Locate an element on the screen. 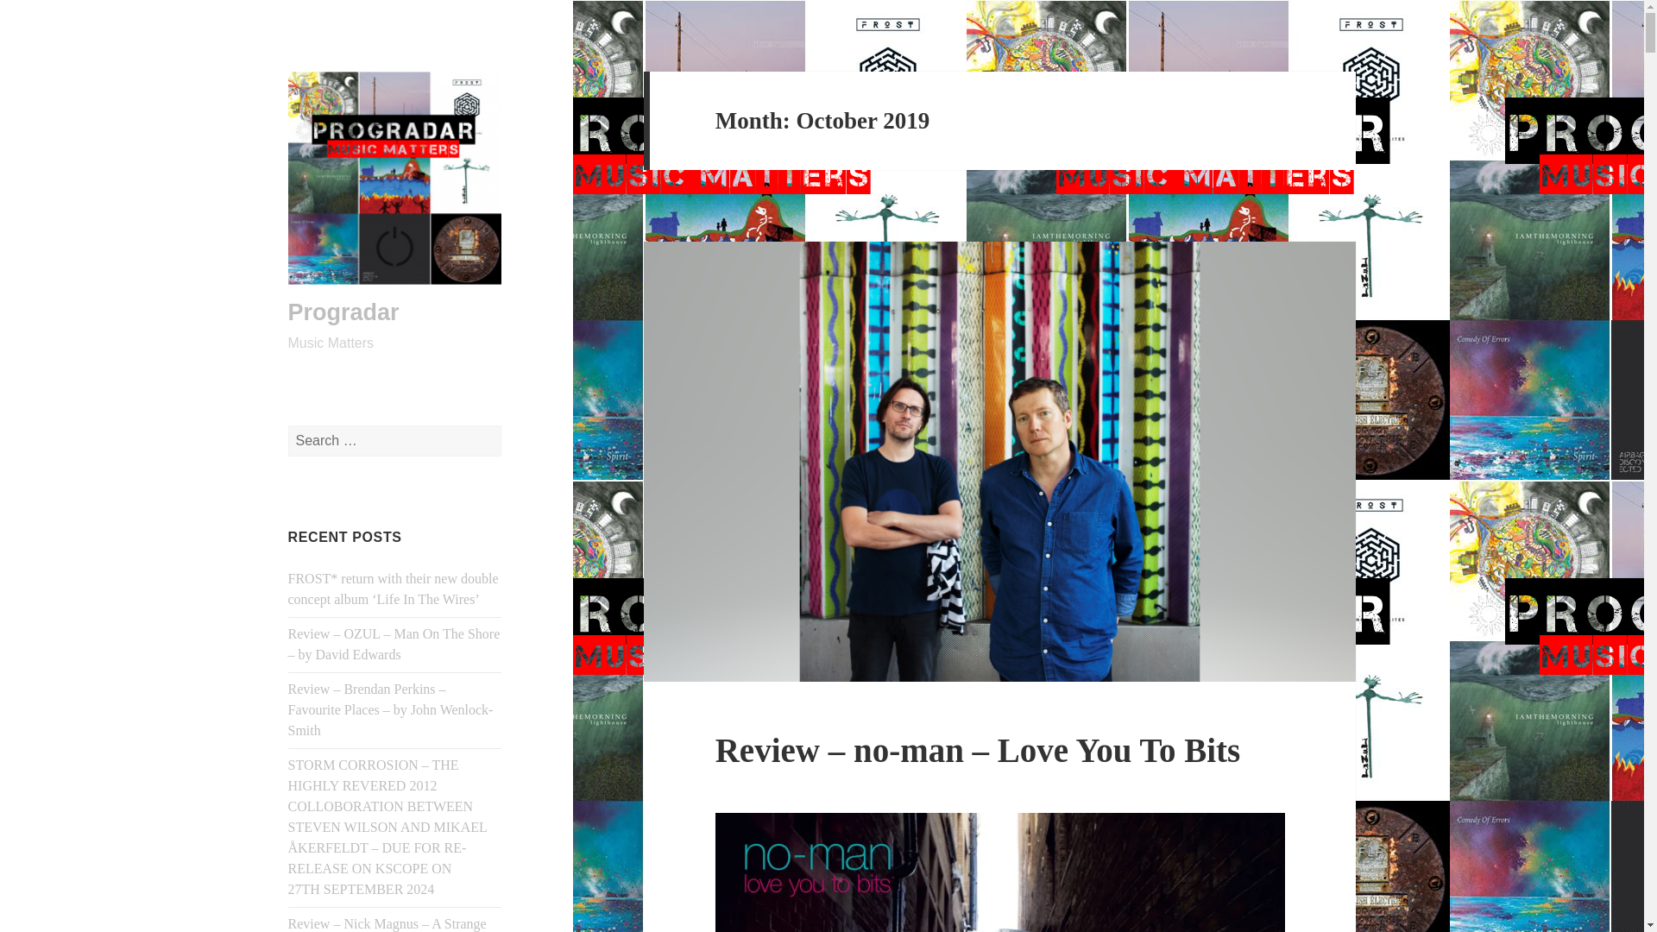 This screenshot has height=932, width=1657. Progradar is located at coordinates (343, 312).